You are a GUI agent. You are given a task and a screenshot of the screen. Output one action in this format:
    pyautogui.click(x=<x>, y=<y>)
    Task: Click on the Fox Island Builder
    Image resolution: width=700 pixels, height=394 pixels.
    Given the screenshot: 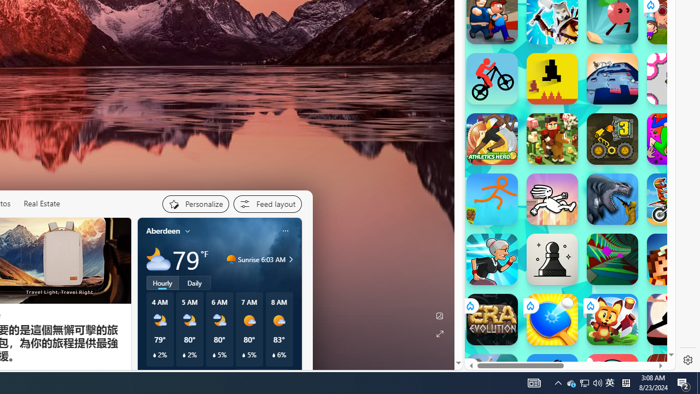 What is the action you would take?
    pyautogui.click(x=612, y=320)
    